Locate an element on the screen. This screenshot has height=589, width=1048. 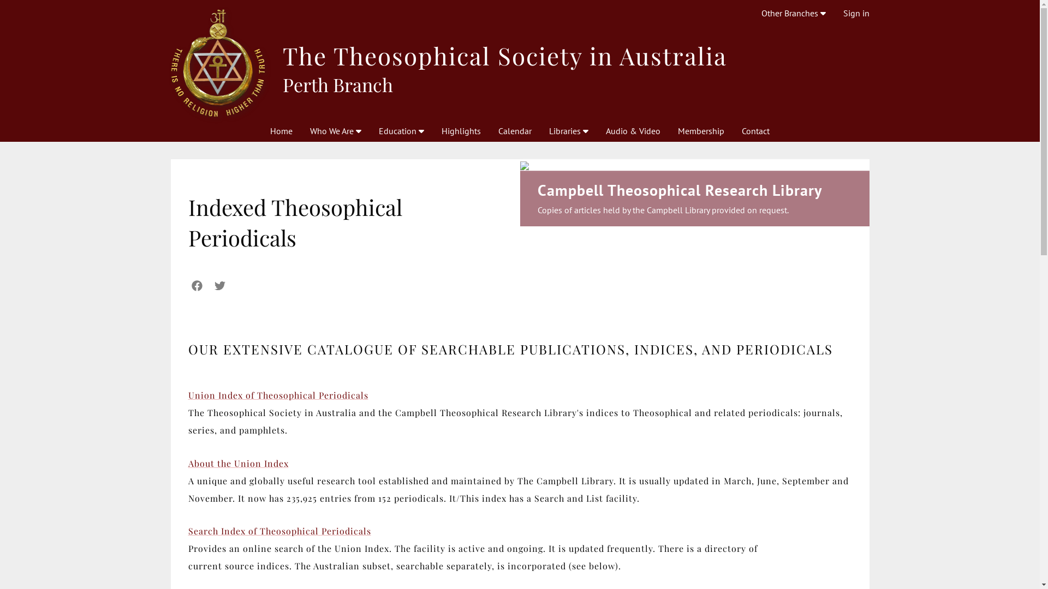
Highlights is located at coordinates (461, 131).